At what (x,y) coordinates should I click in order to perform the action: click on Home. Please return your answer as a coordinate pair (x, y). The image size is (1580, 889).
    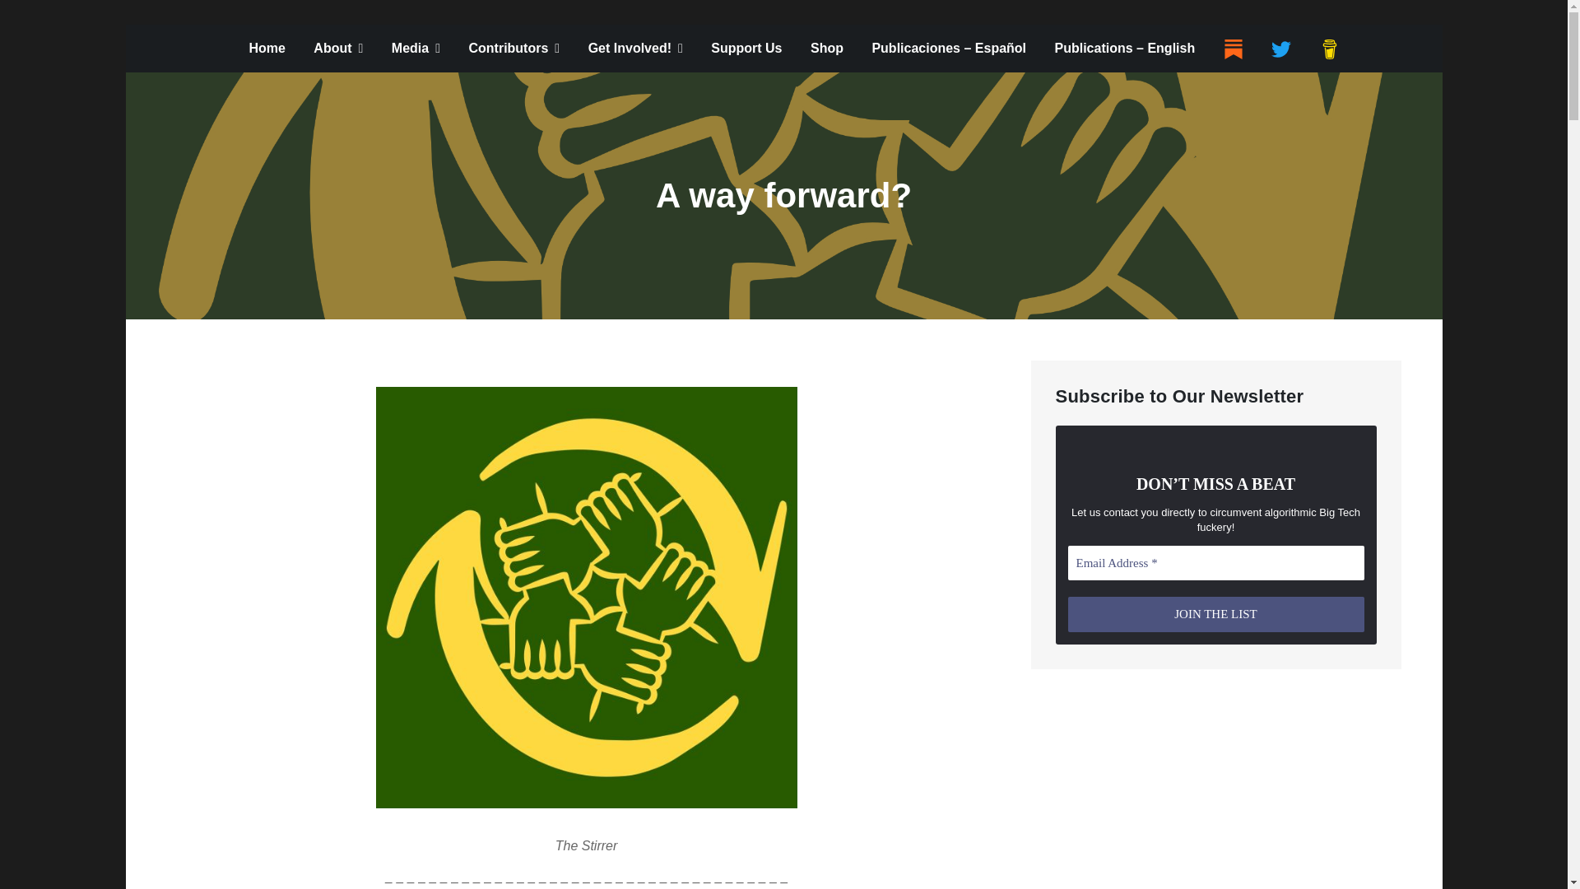
    Looking at the image, I should click on (266, 48).